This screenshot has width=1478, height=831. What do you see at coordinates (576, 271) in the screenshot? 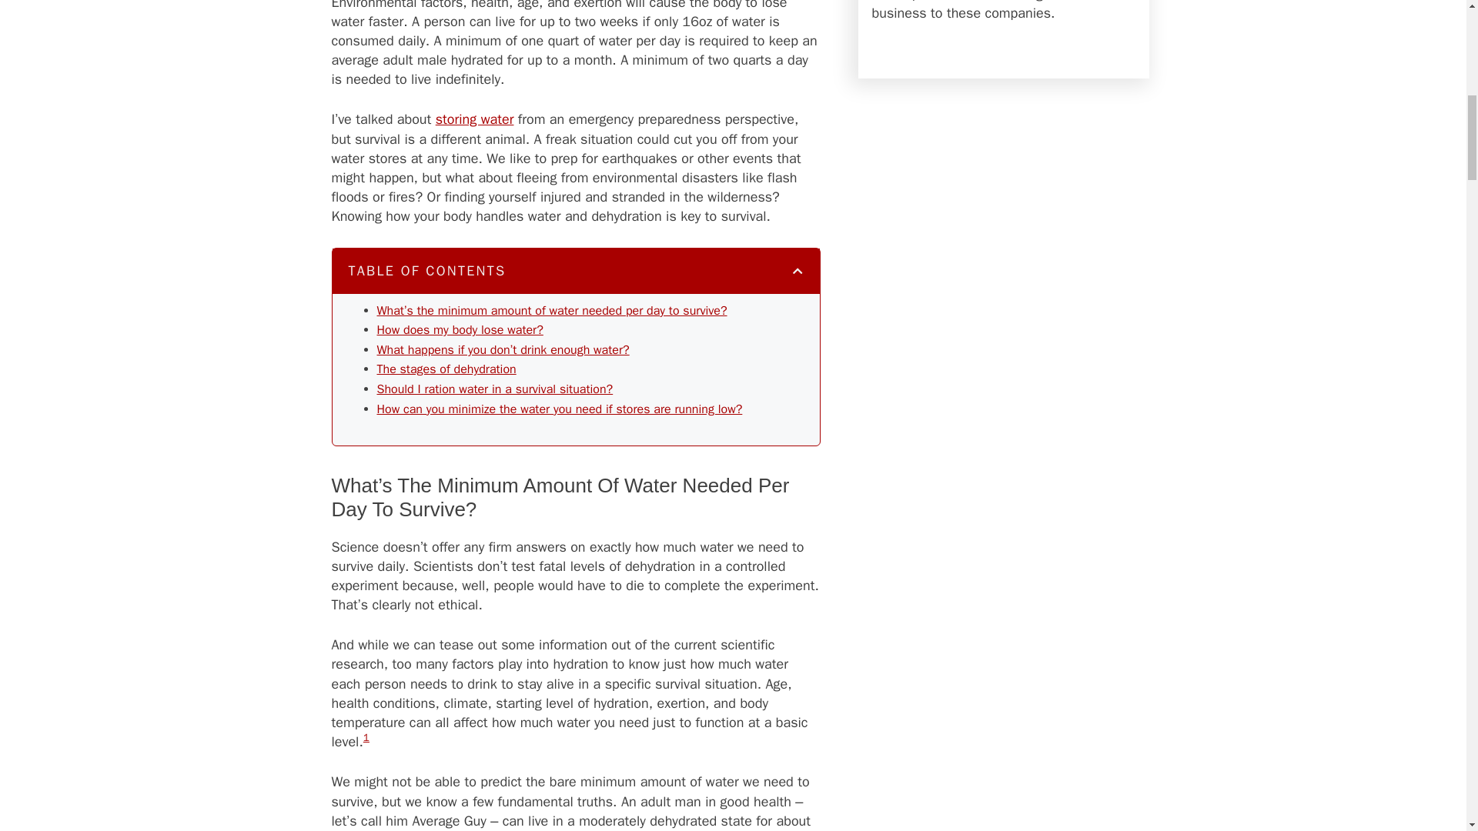
I see `TABLE OF CONTENTS` at bounding box center [576, 271].